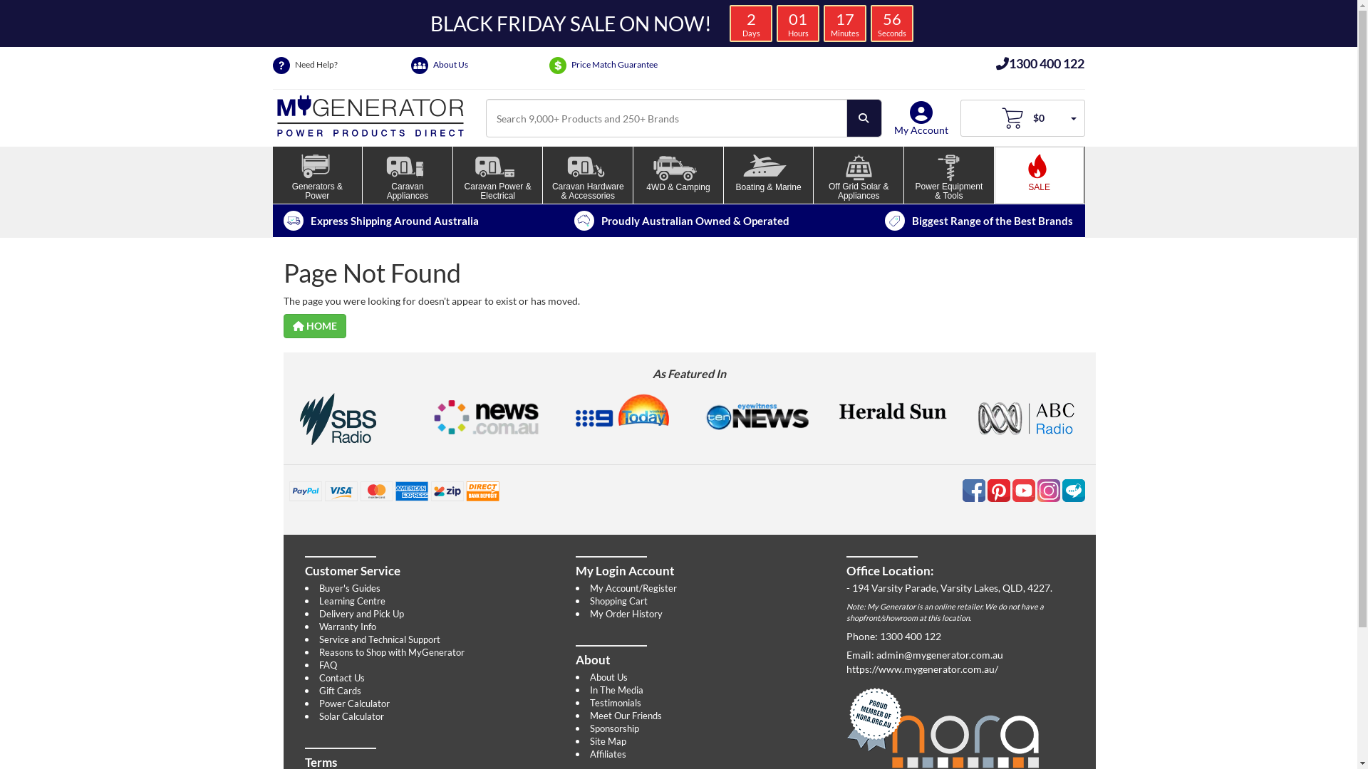 This screenshot has height=769, width=1368. Describe the element at coordinates (859, 175) in the screenshot. I see `Off Grid Solar & Appliances` at that location.